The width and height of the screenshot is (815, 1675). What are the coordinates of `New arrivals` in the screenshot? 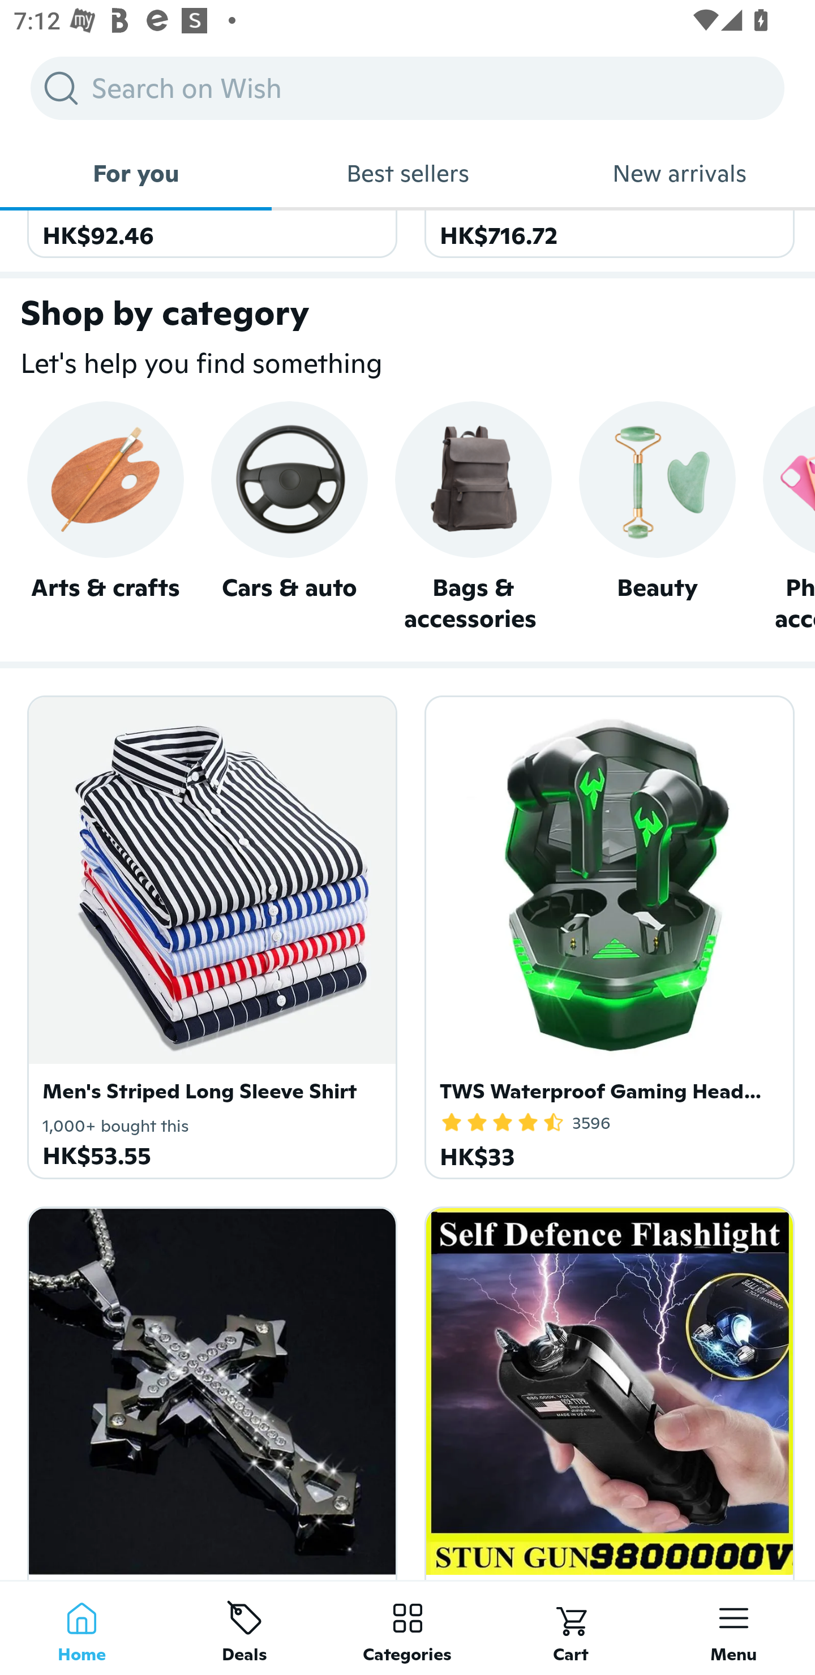 It's located at (679, 173).